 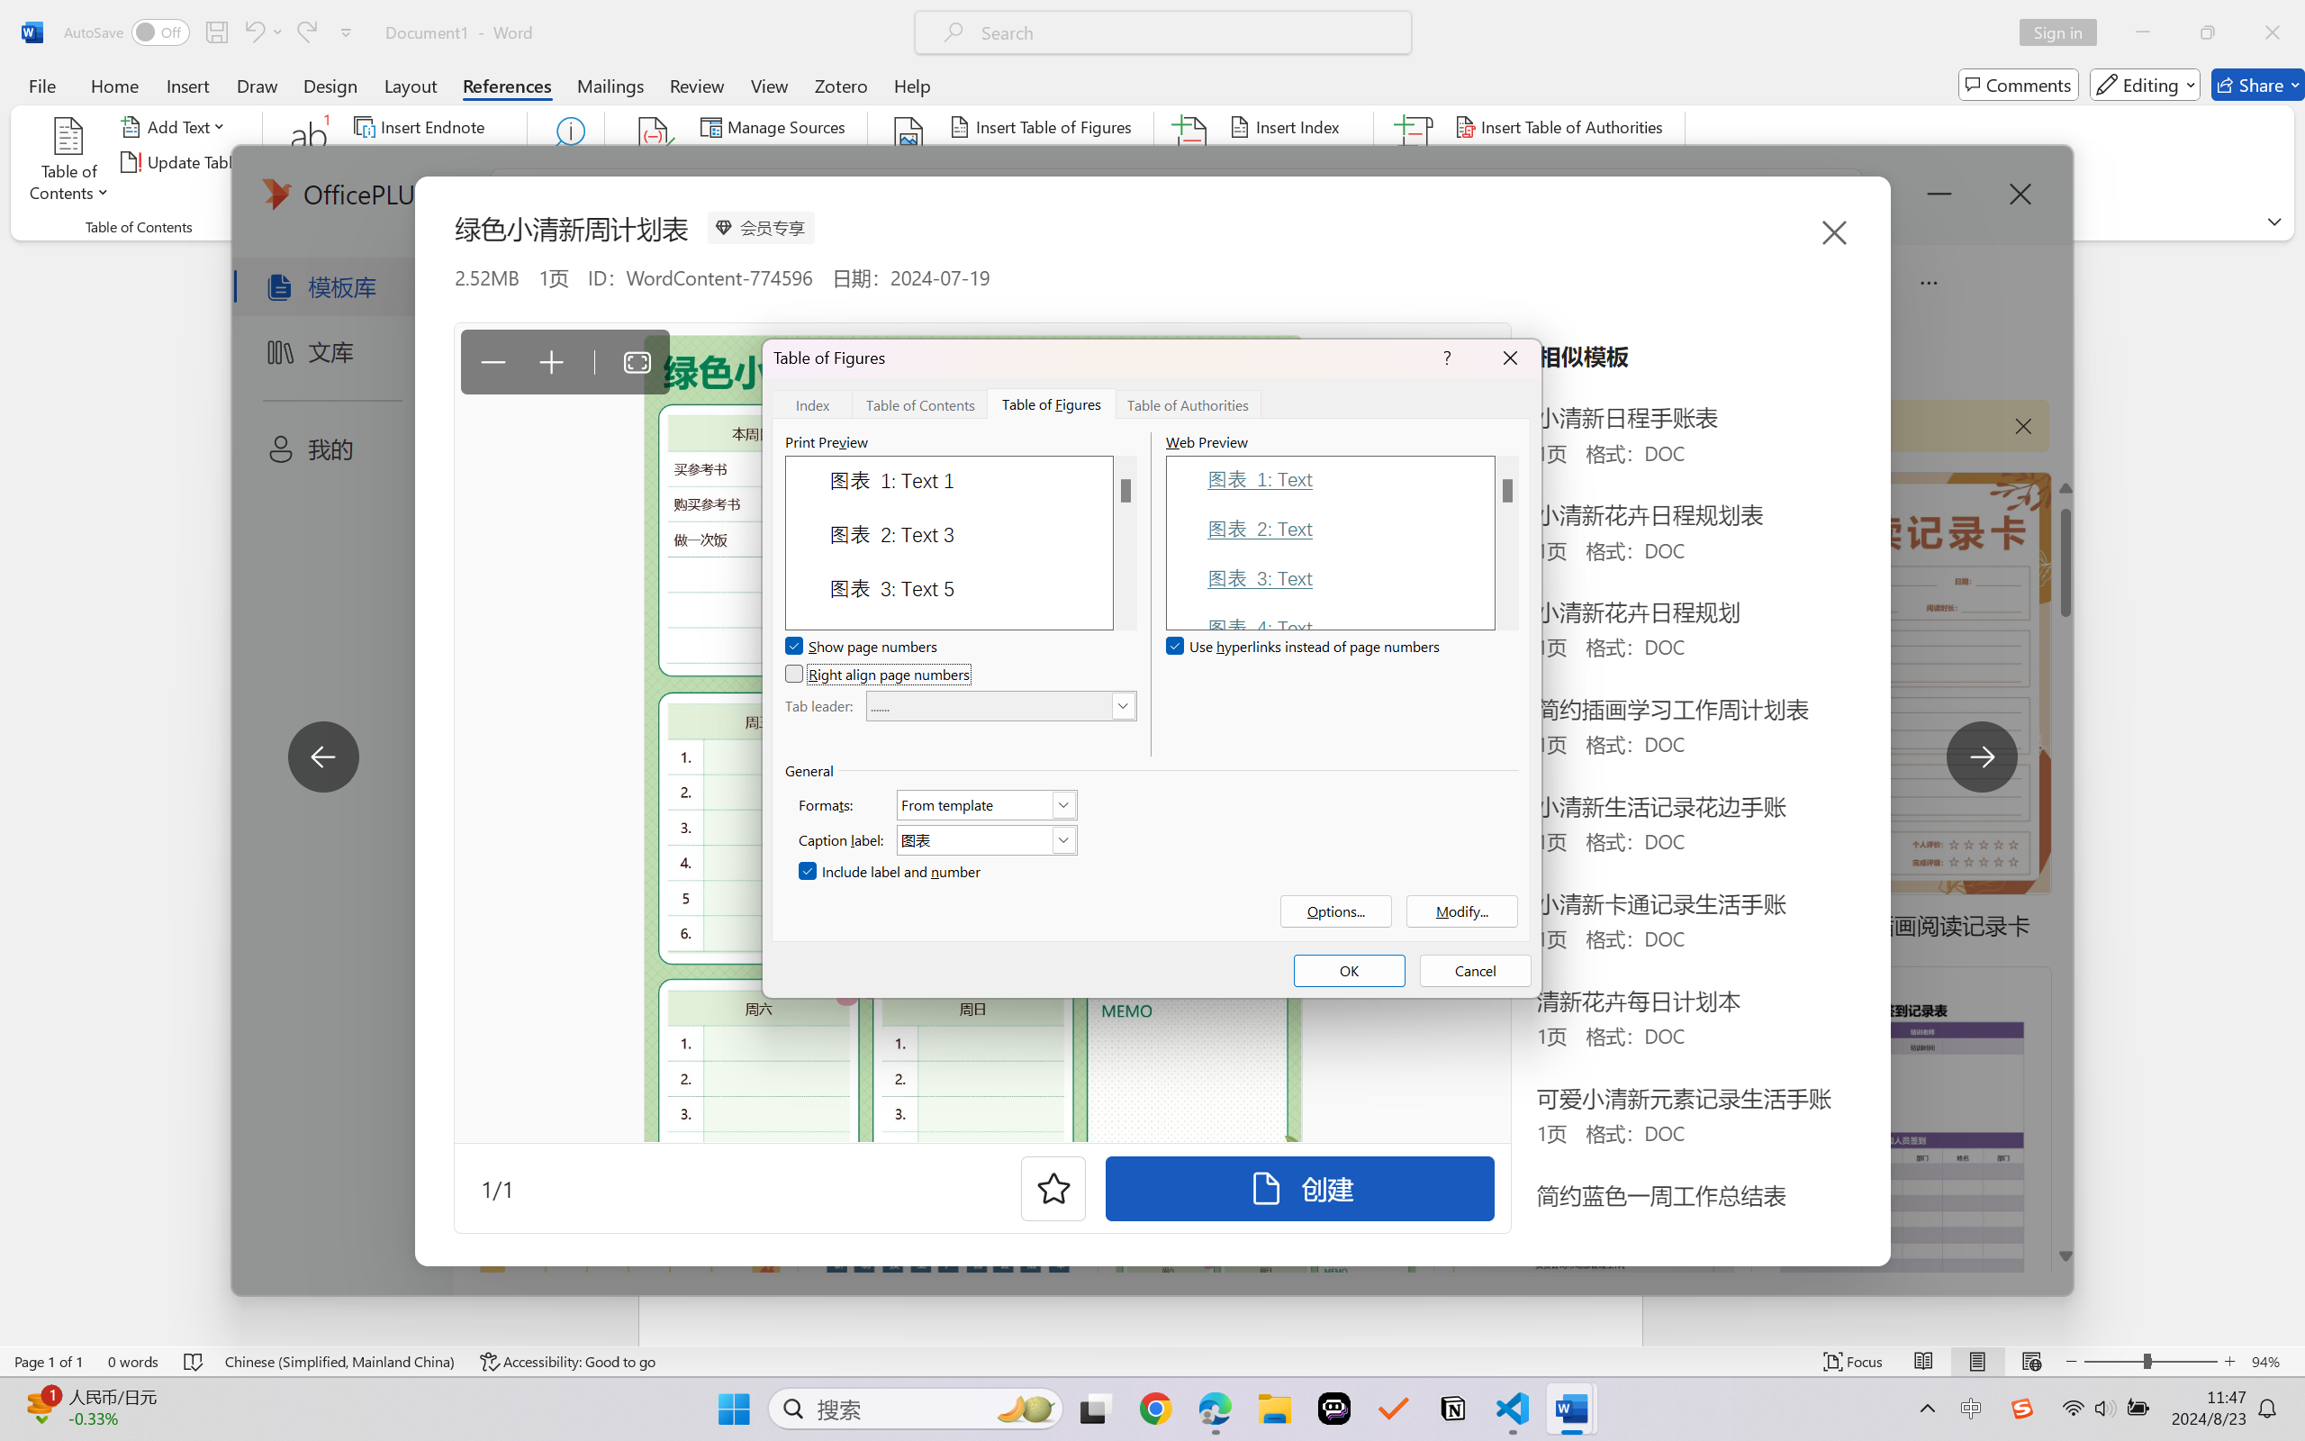 I want to click on AutomationID: 44, so click(x=1125, y=542).